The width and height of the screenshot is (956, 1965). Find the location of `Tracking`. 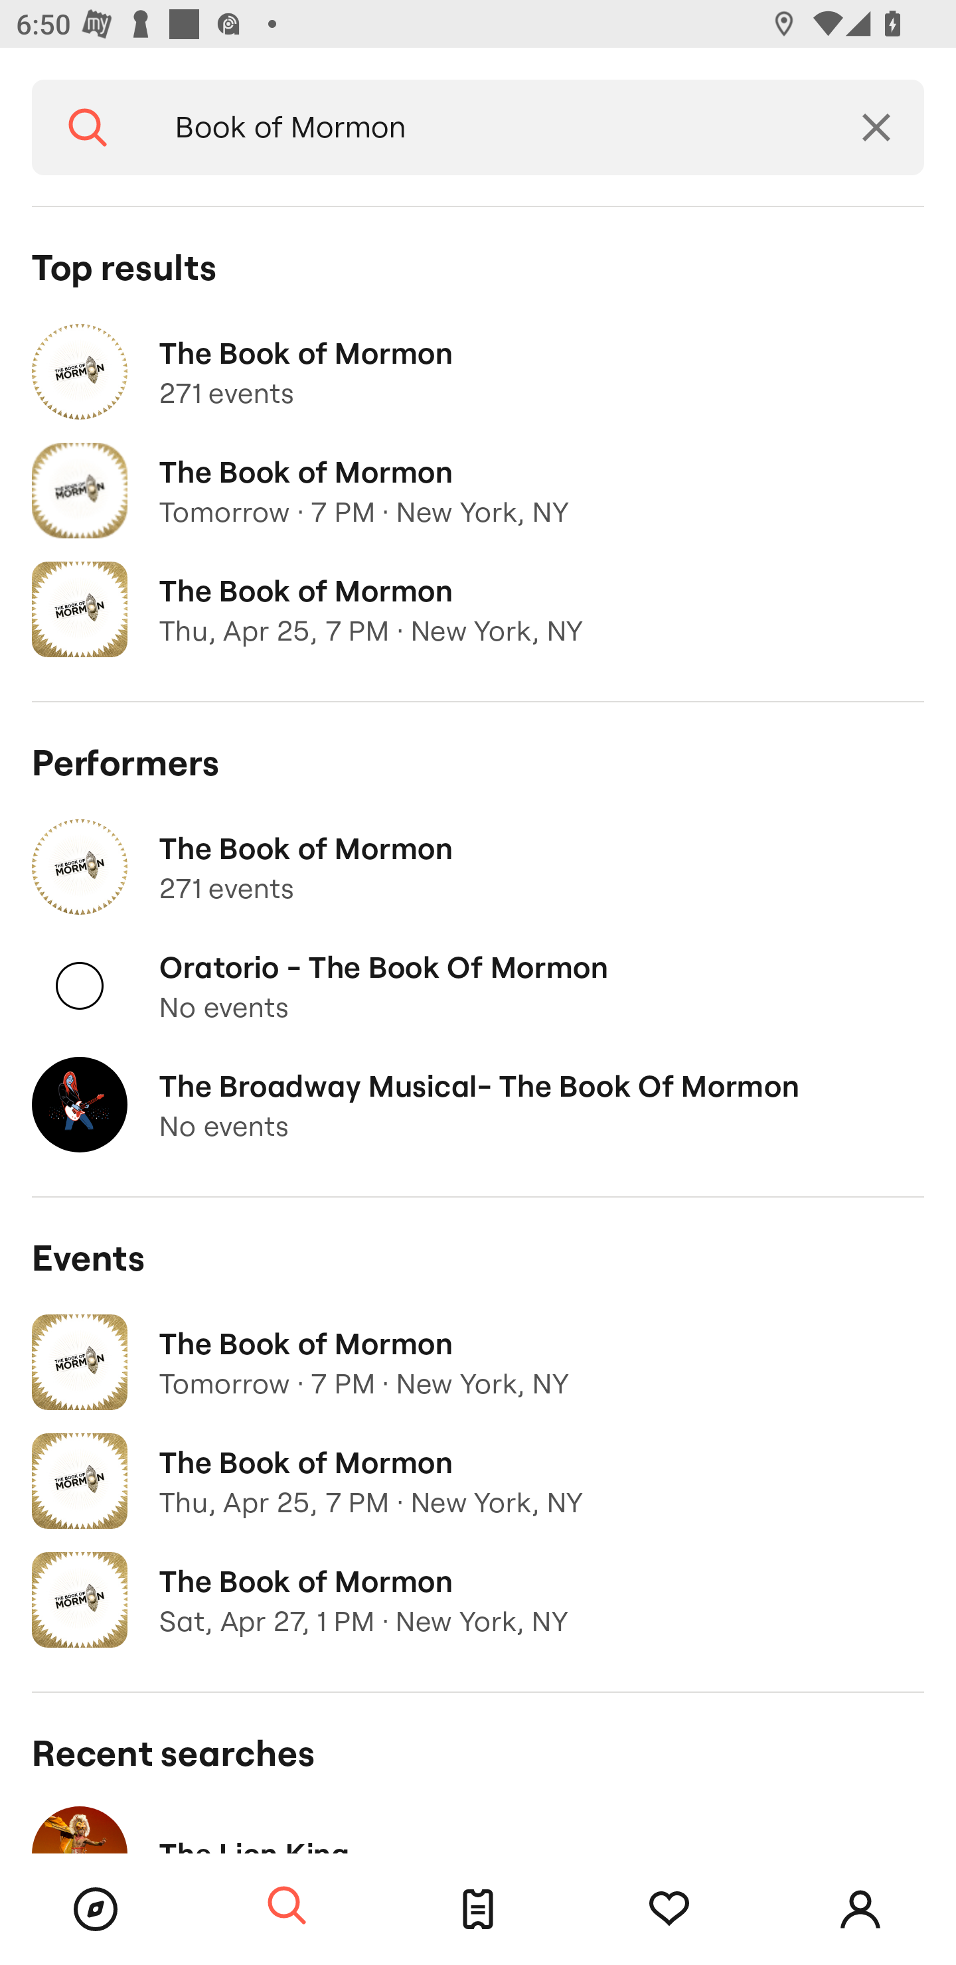

Tracking is located at coordinates (669, 1909).